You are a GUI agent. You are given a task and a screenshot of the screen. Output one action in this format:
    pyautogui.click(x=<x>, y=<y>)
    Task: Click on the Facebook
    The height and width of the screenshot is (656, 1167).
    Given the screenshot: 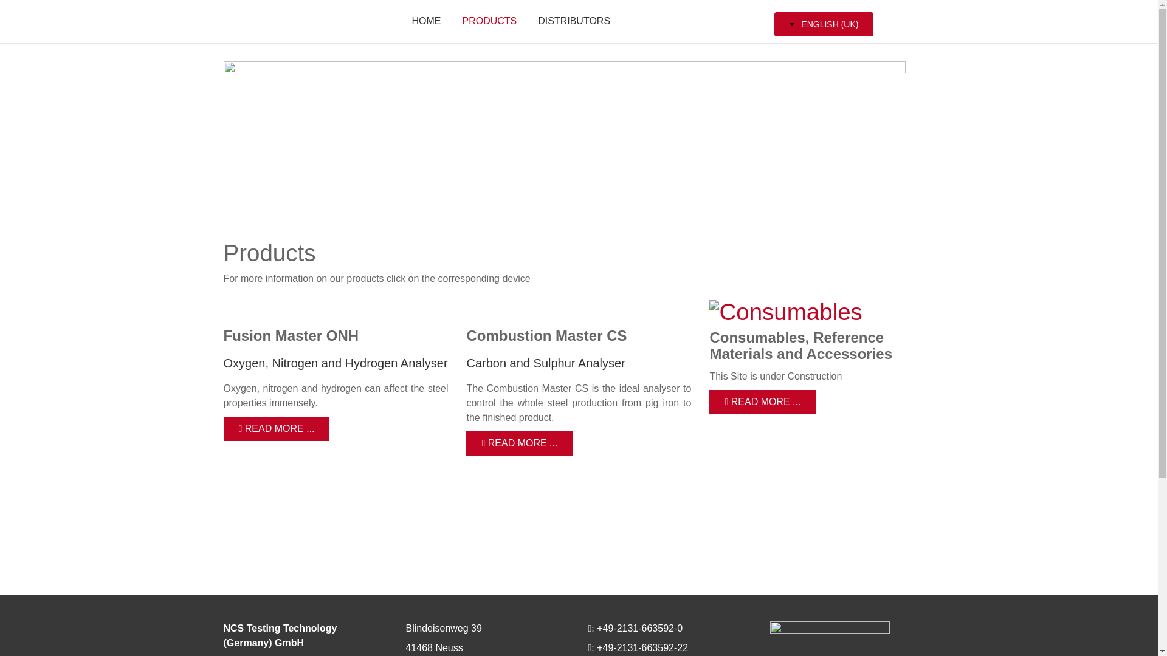 What is the action you would take?
    pyautogui.click(x=233, y=542)
    